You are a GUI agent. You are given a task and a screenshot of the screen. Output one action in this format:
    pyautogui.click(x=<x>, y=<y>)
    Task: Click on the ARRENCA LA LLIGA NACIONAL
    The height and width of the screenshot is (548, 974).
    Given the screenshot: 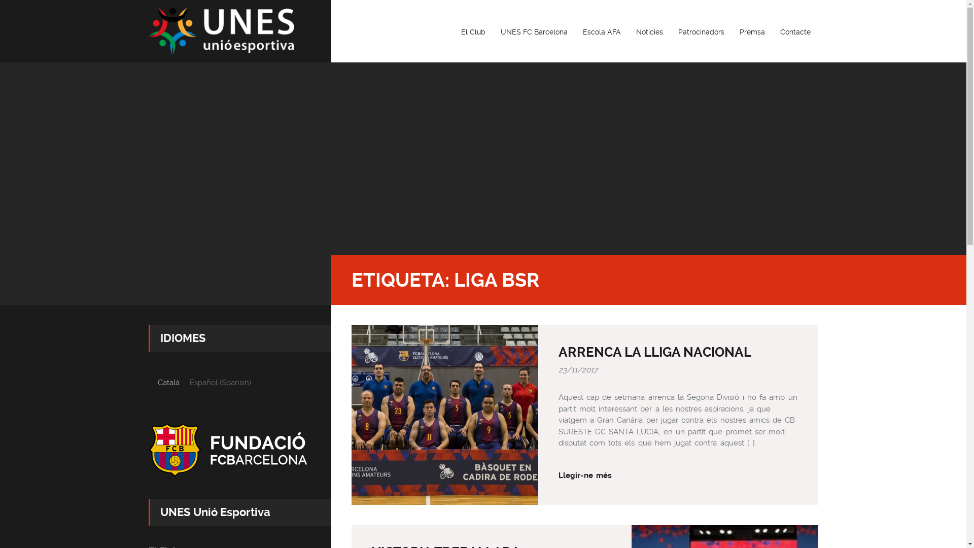 What is the action you would take?
    pyautogui.click(x=654, y=352)
    